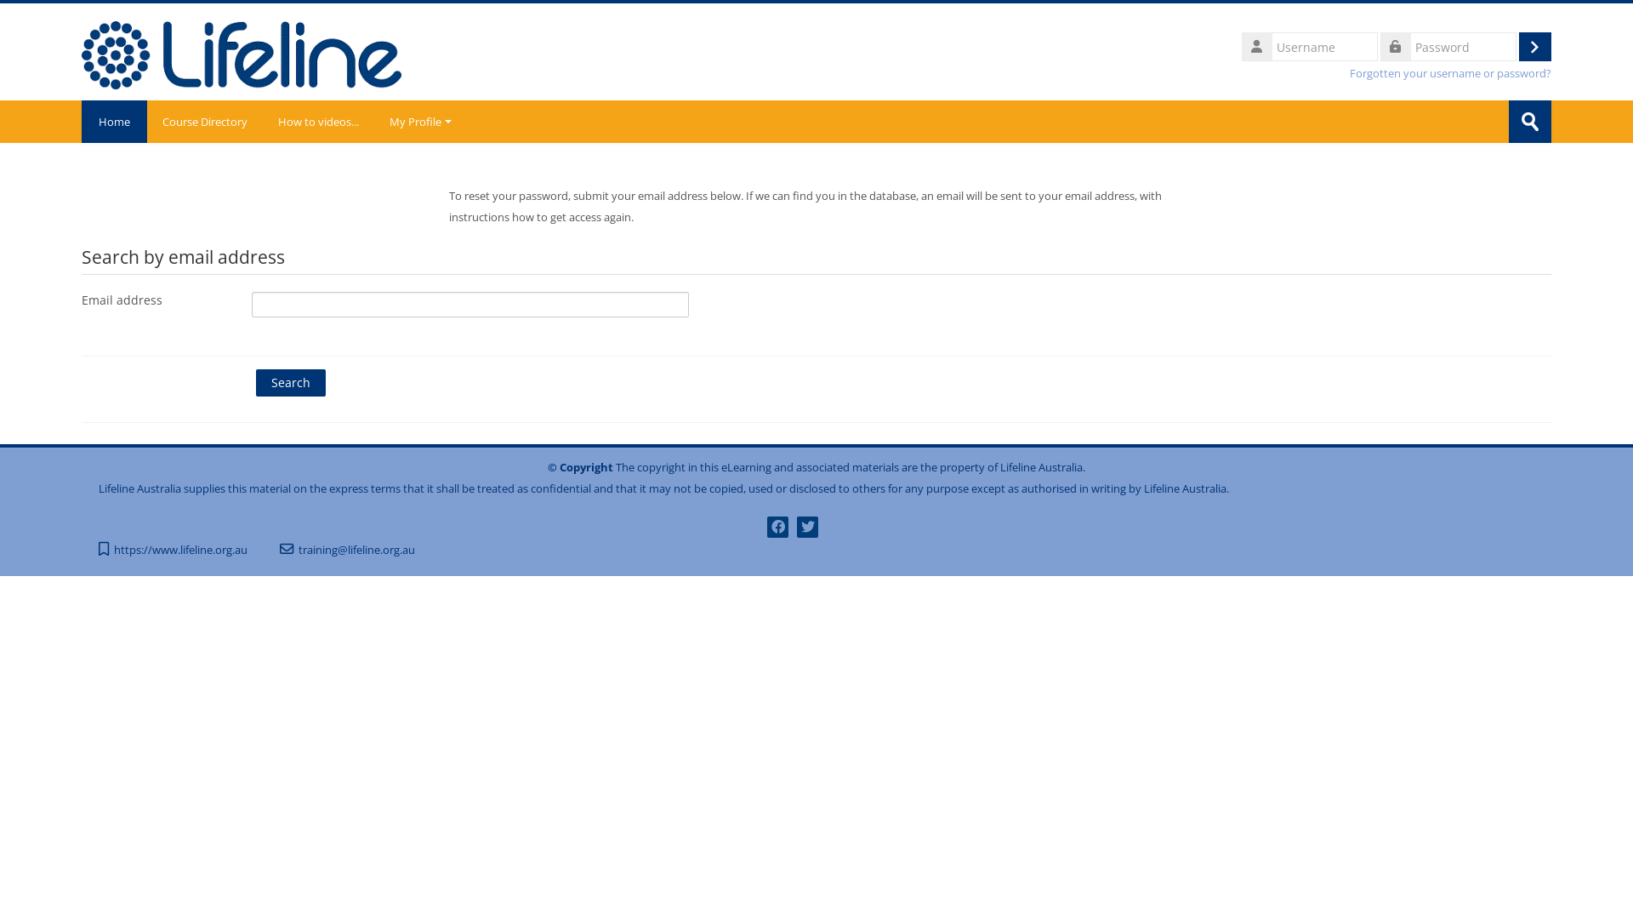 This screenshot has height=919, width=1633. Describe the element at coordinates (187, 550) in the screenshot. I see `https://www.lifeline.org.au` at that location.